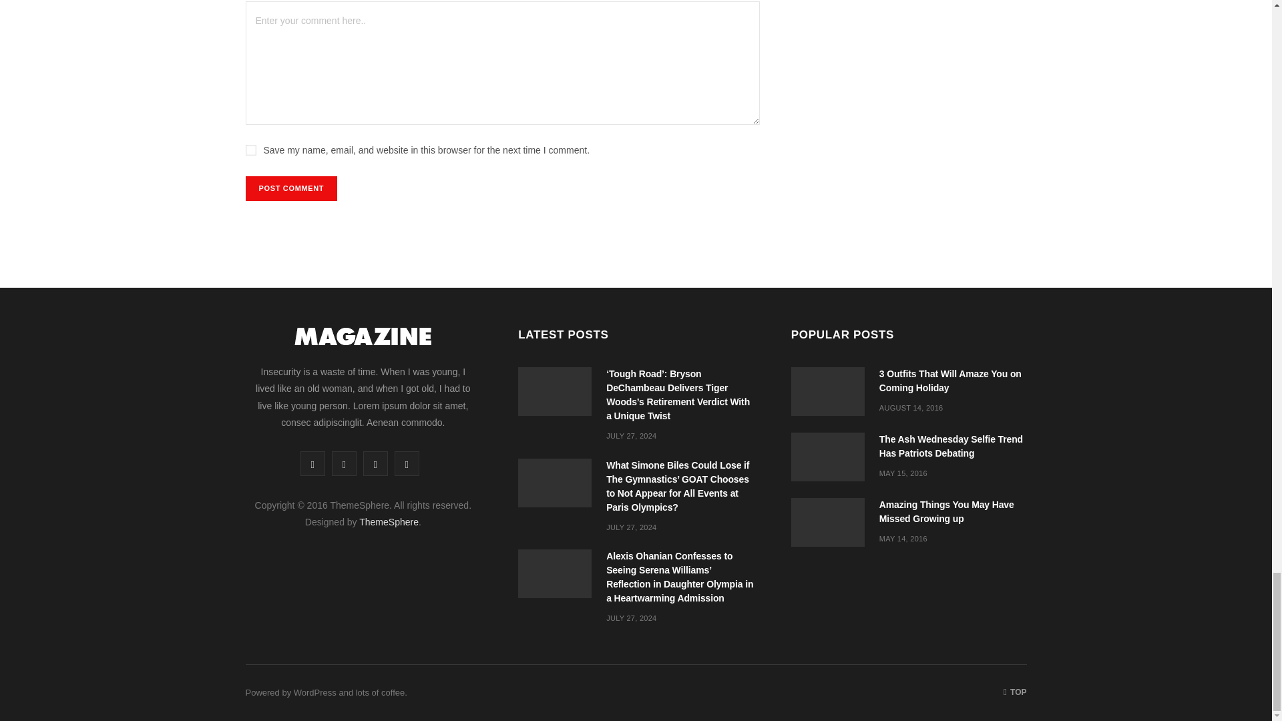  I want to click on Post Comment, so click(292, 188).